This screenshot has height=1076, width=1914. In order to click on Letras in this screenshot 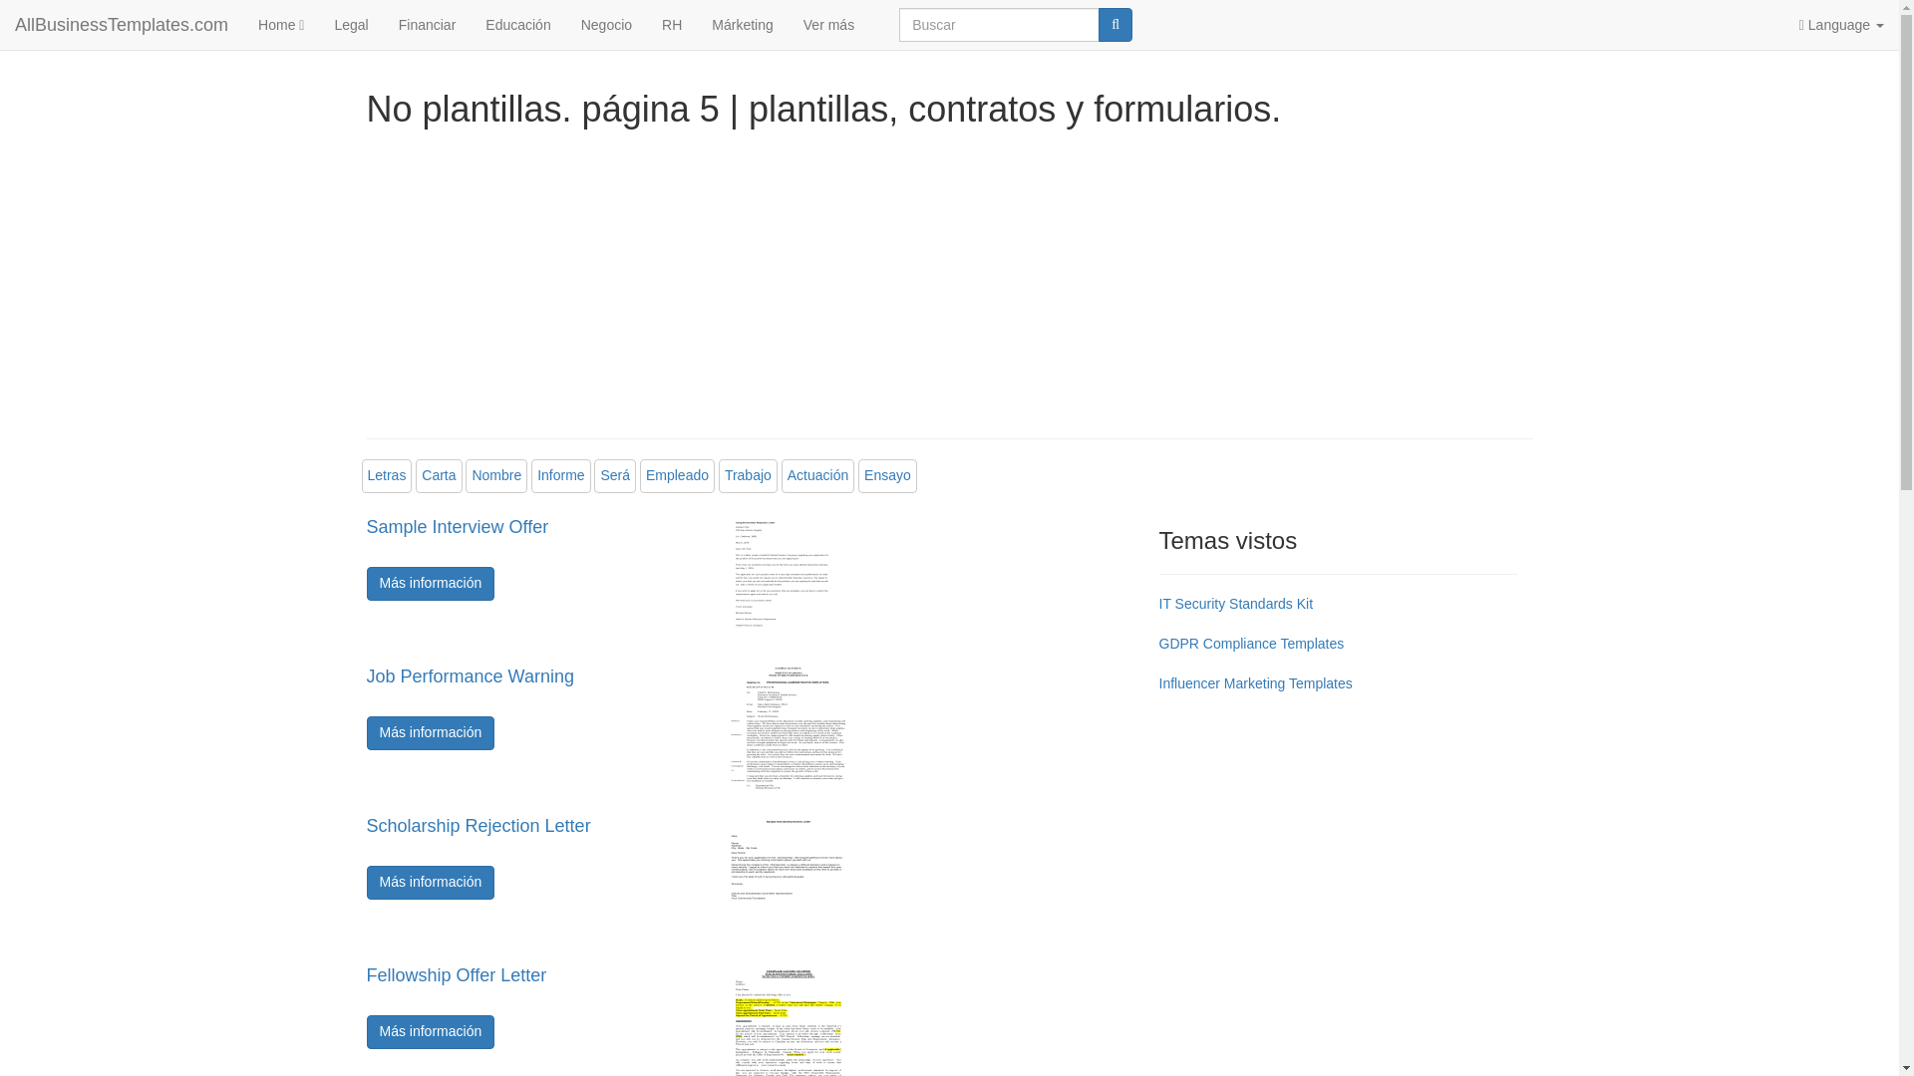, I will do `click(387, 474)`.